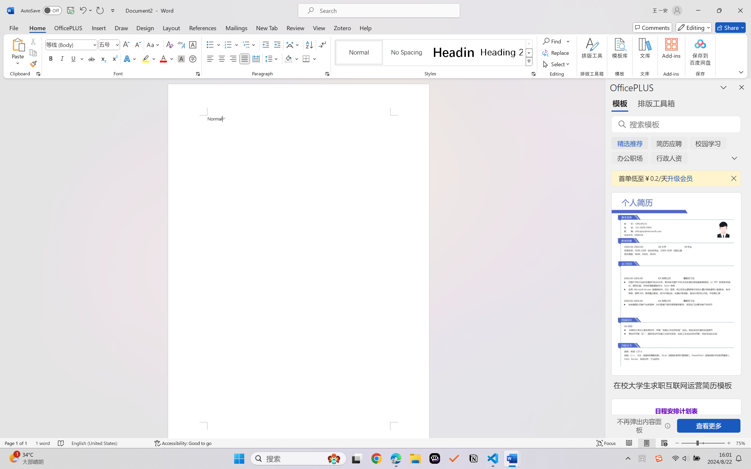 This screenshot has height=469, width=751. What do you see at coordinates (306, 59) in the screenshot?
I see `Borders` at bounding box center [306, 59].